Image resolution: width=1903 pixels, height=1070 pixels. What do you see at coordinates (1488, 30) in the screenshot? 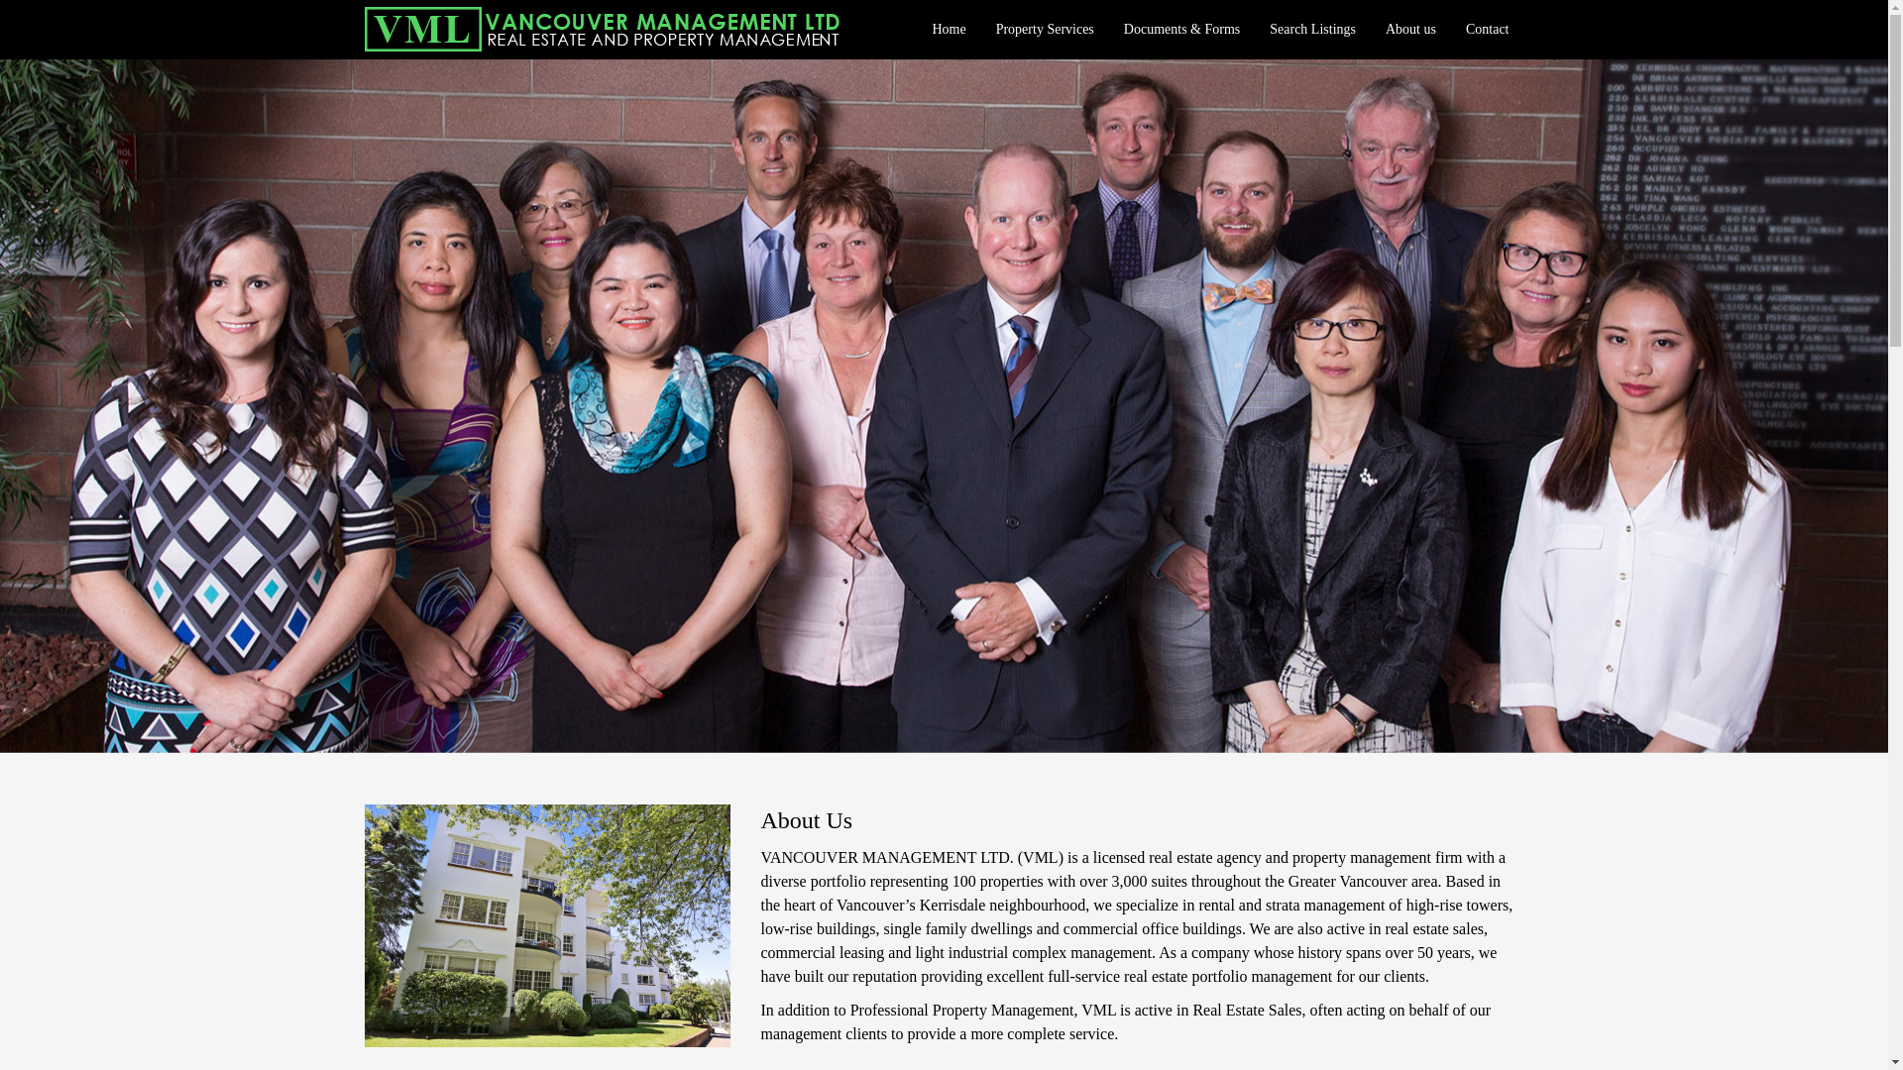
I see `Contact` at bounding box center [1488, 30].